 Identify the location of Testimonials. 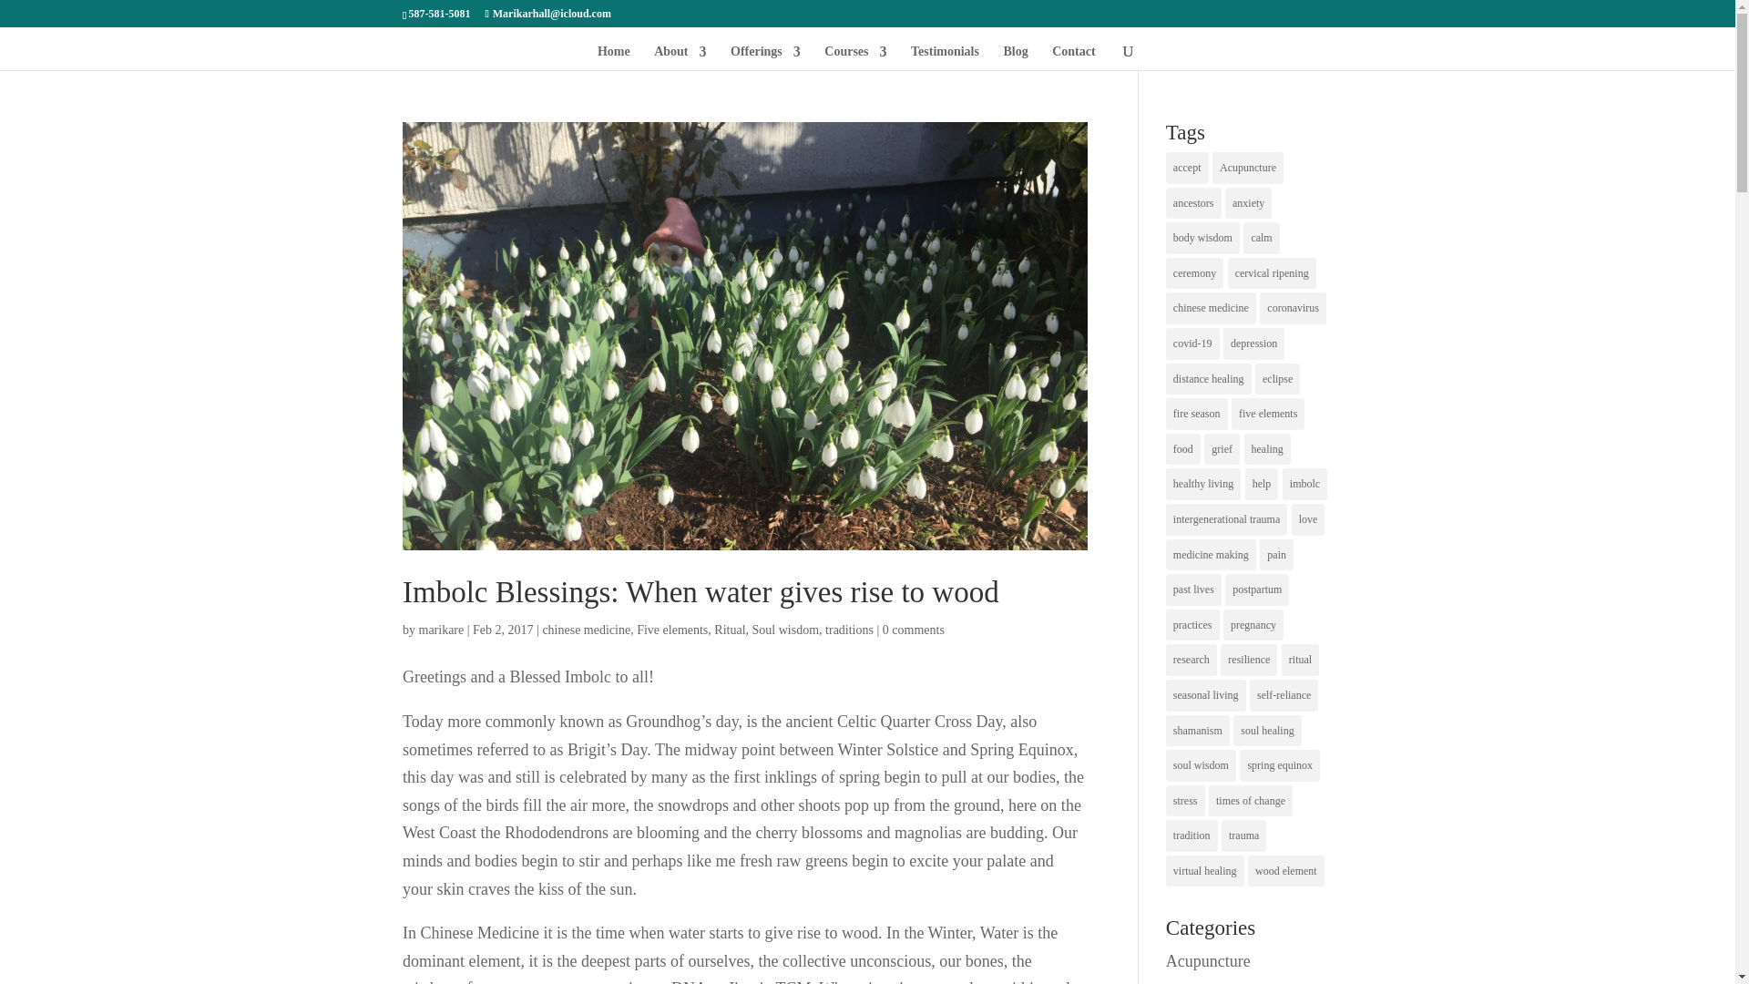
(946, 56).